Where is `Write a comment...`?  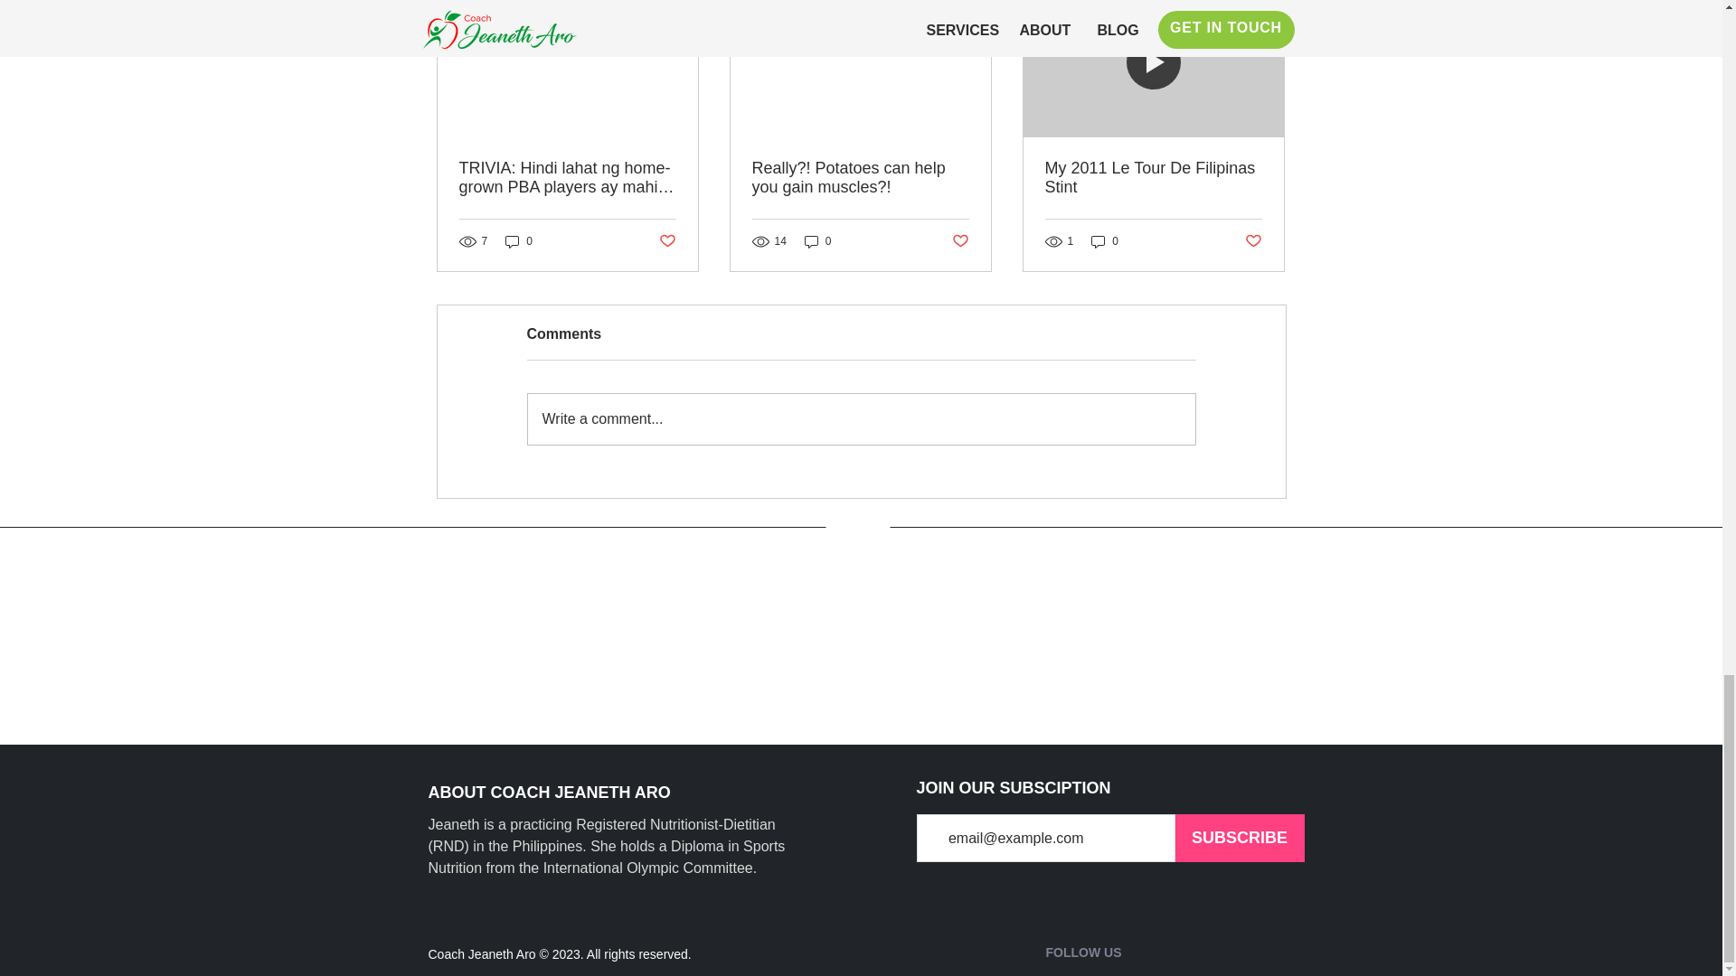 Write a comment... is located at coordinates (861, 419).